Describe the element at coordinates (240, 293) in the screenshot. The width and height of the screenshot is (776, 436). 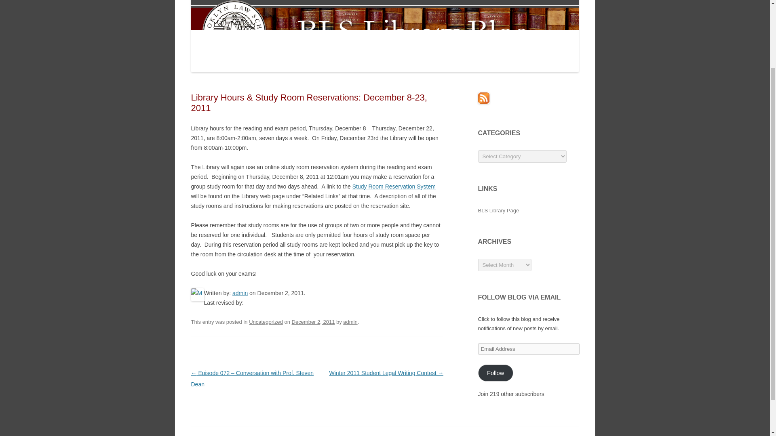
I see `More about admin ` at that location.